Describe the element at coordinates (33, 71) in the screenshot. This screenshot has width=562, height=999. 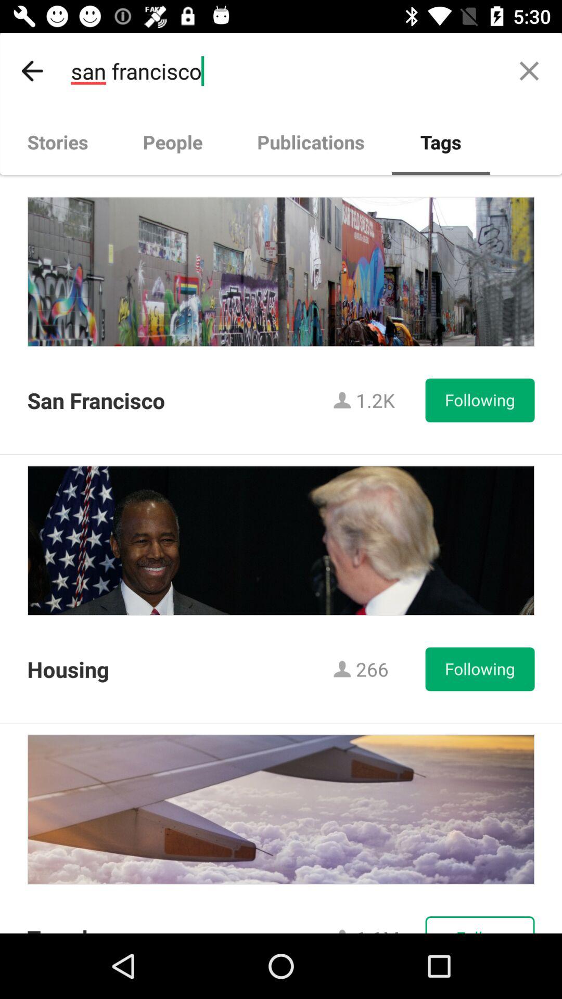
I see `click icon above stories item` at that location.